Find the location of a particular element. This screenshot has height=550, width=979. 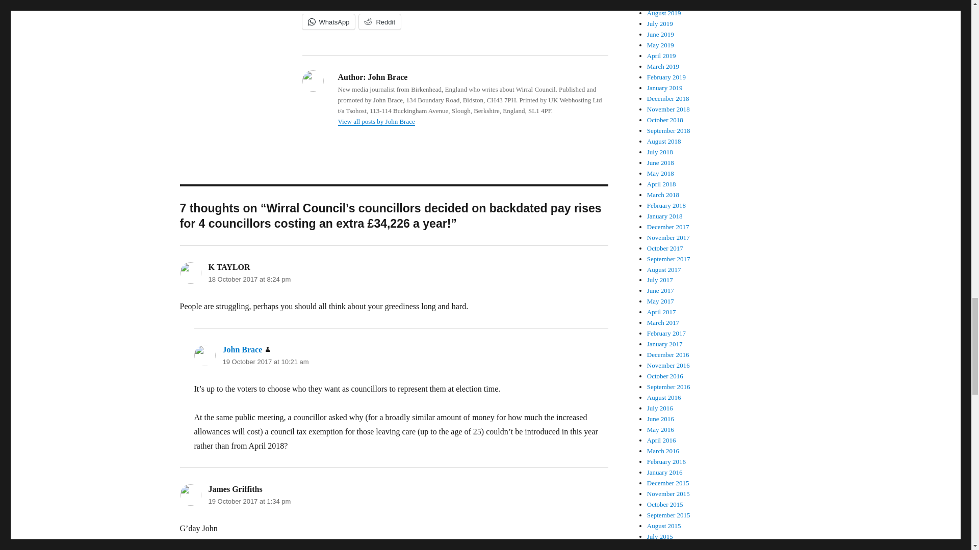

Click to print is located at coordinates (520, 4).